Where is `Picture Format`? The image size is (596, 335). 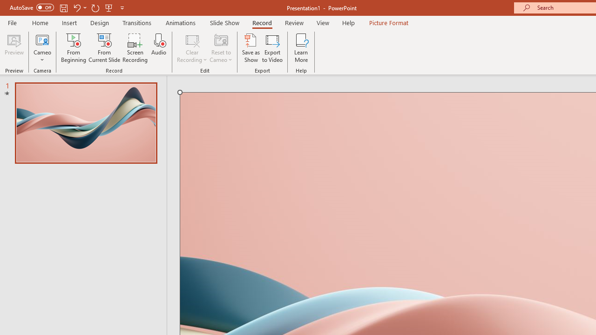 Picture Format is located at coordinates (388, 22).